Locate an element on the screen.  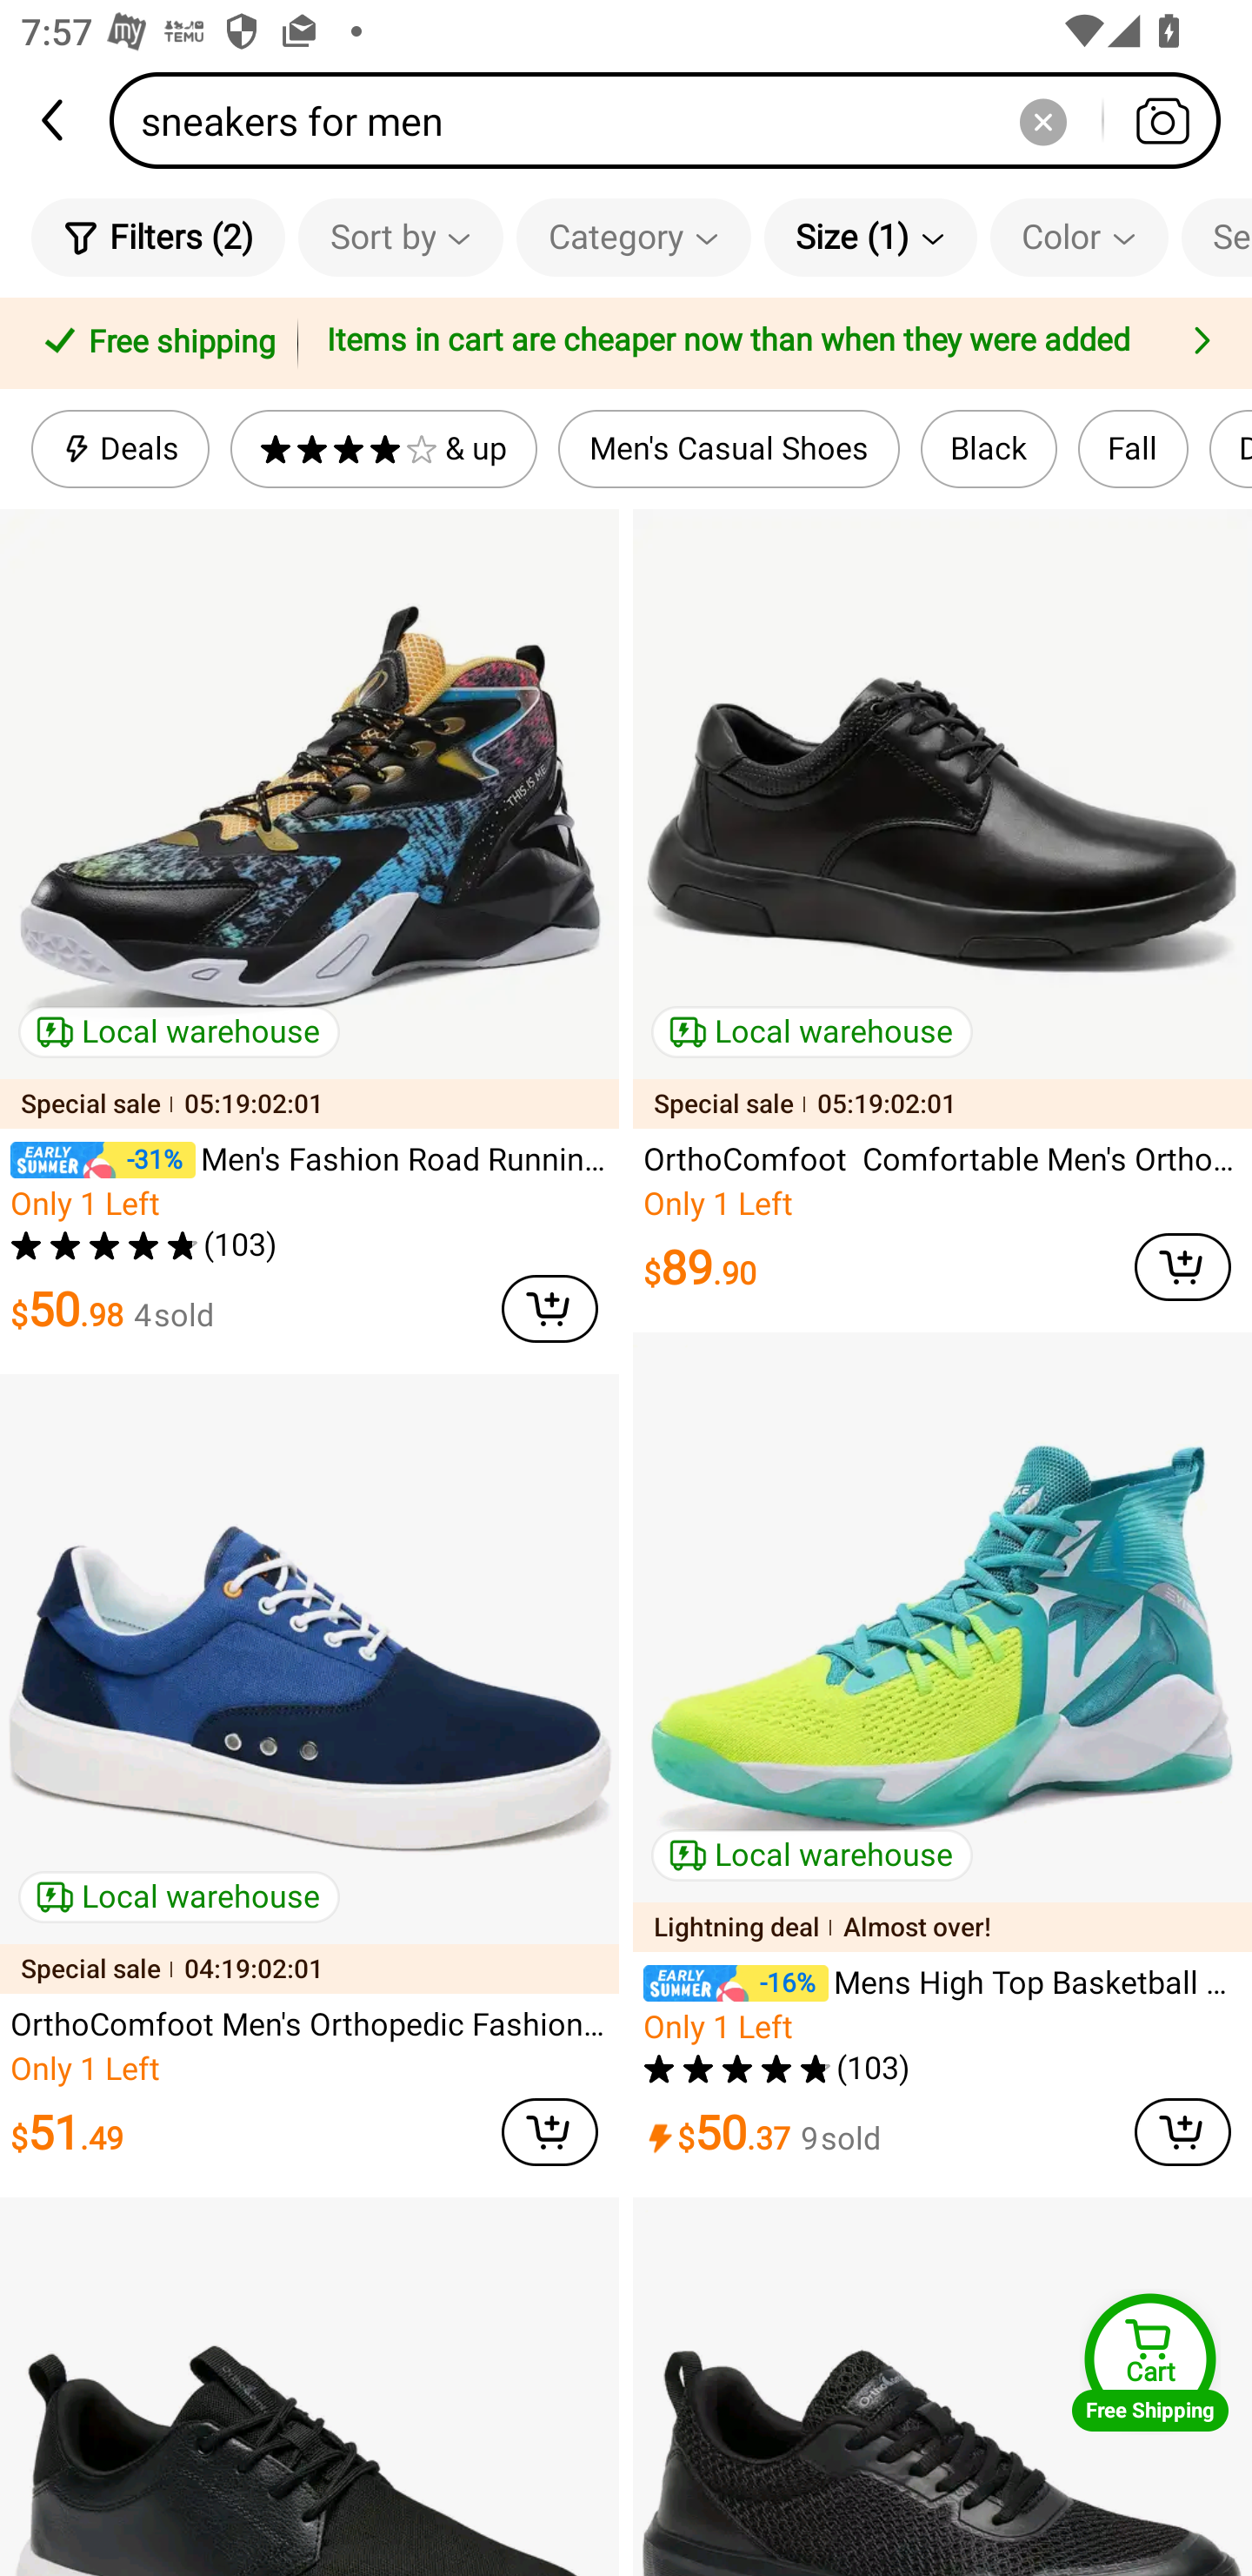
& up is located at coordinates (383, 449).